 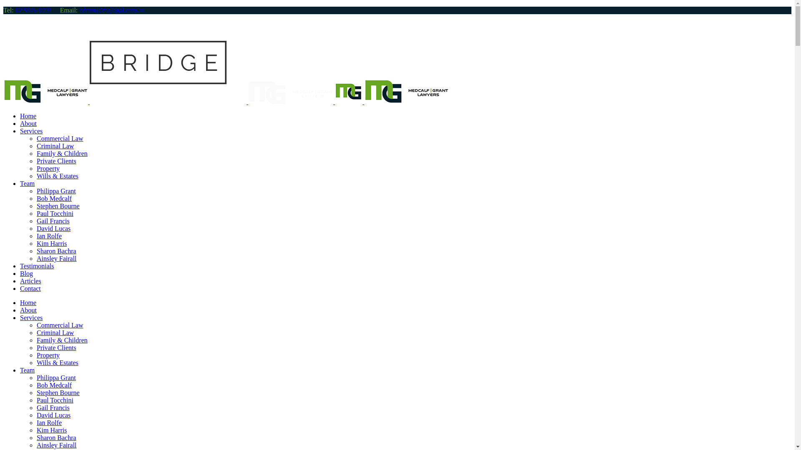 What do you see at coordinates (28, 116) in the screenshot?
I see `Home` at bounding box center [28, 116].